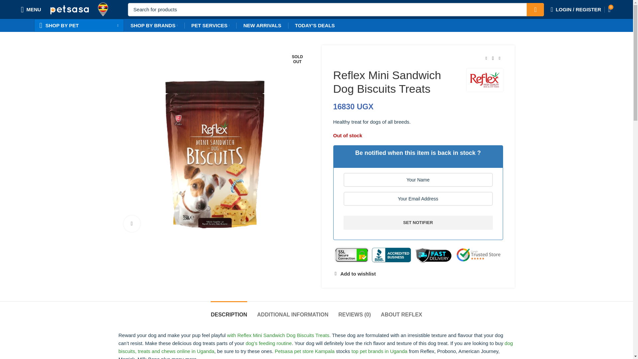 Image resolution: width=638 pixels, height=359 pixels. I want to click on SEARCH, so click(535, 9).